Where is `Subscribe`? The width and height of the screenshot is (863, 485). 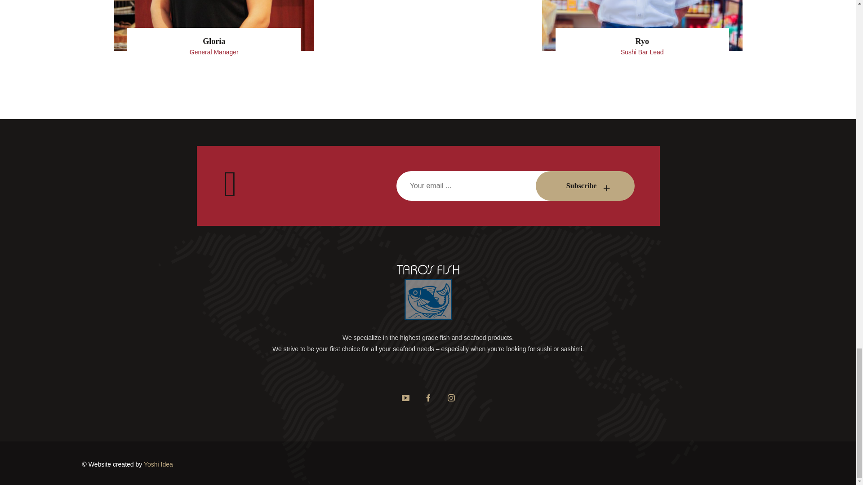 Subscribe is located at coordinates (585, 186).